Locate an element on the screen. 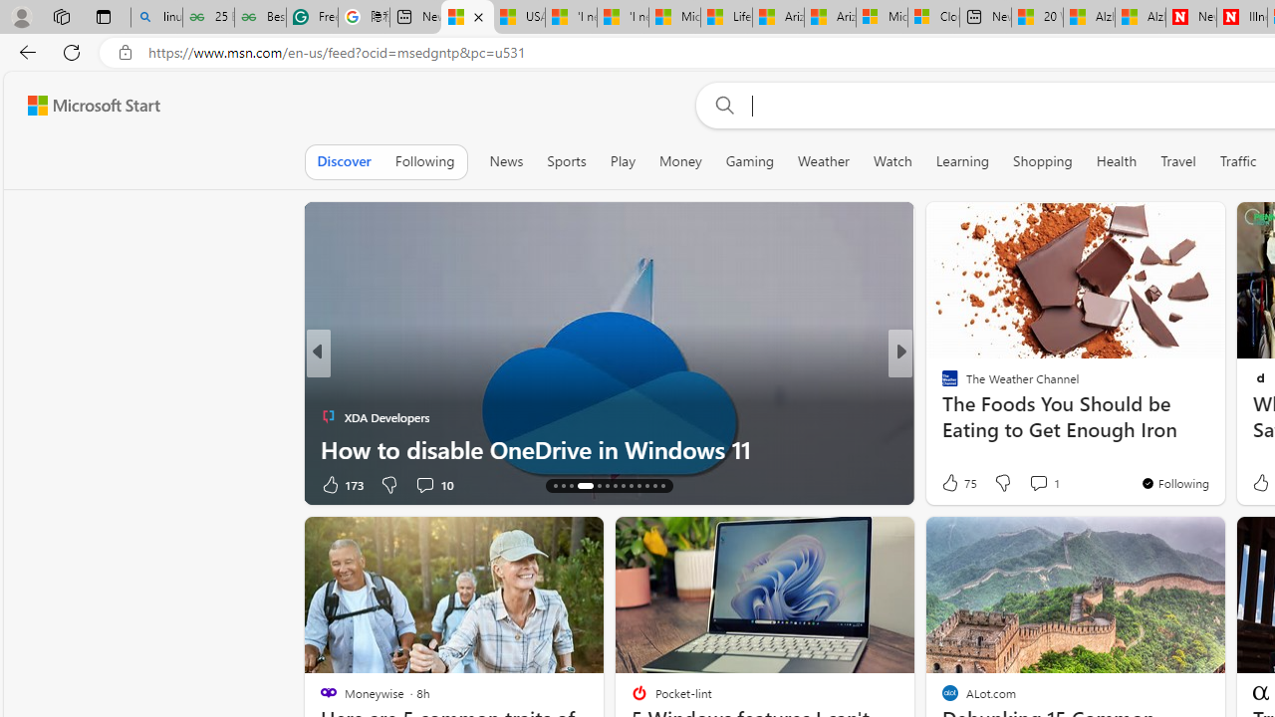 This screenshot has height=717, width=1275. AutomationID: tab-14 is located at coordinates (554, 486).